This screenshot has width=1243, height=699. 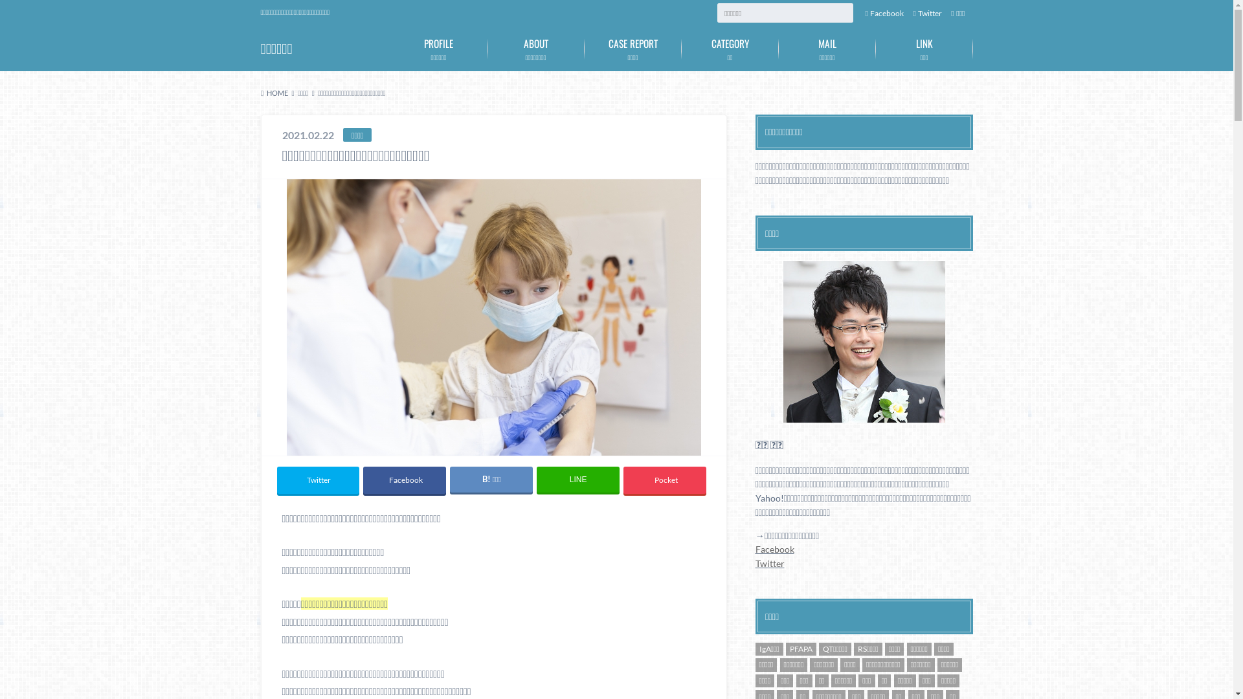 I want to click on Twitter, so click(x=769, y=563).